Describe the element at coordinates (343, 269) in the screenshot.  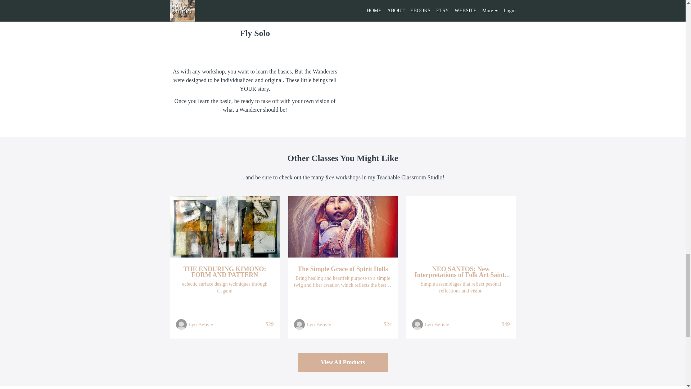
I see `The Simple Grace of Spirit Dolls` at that location.